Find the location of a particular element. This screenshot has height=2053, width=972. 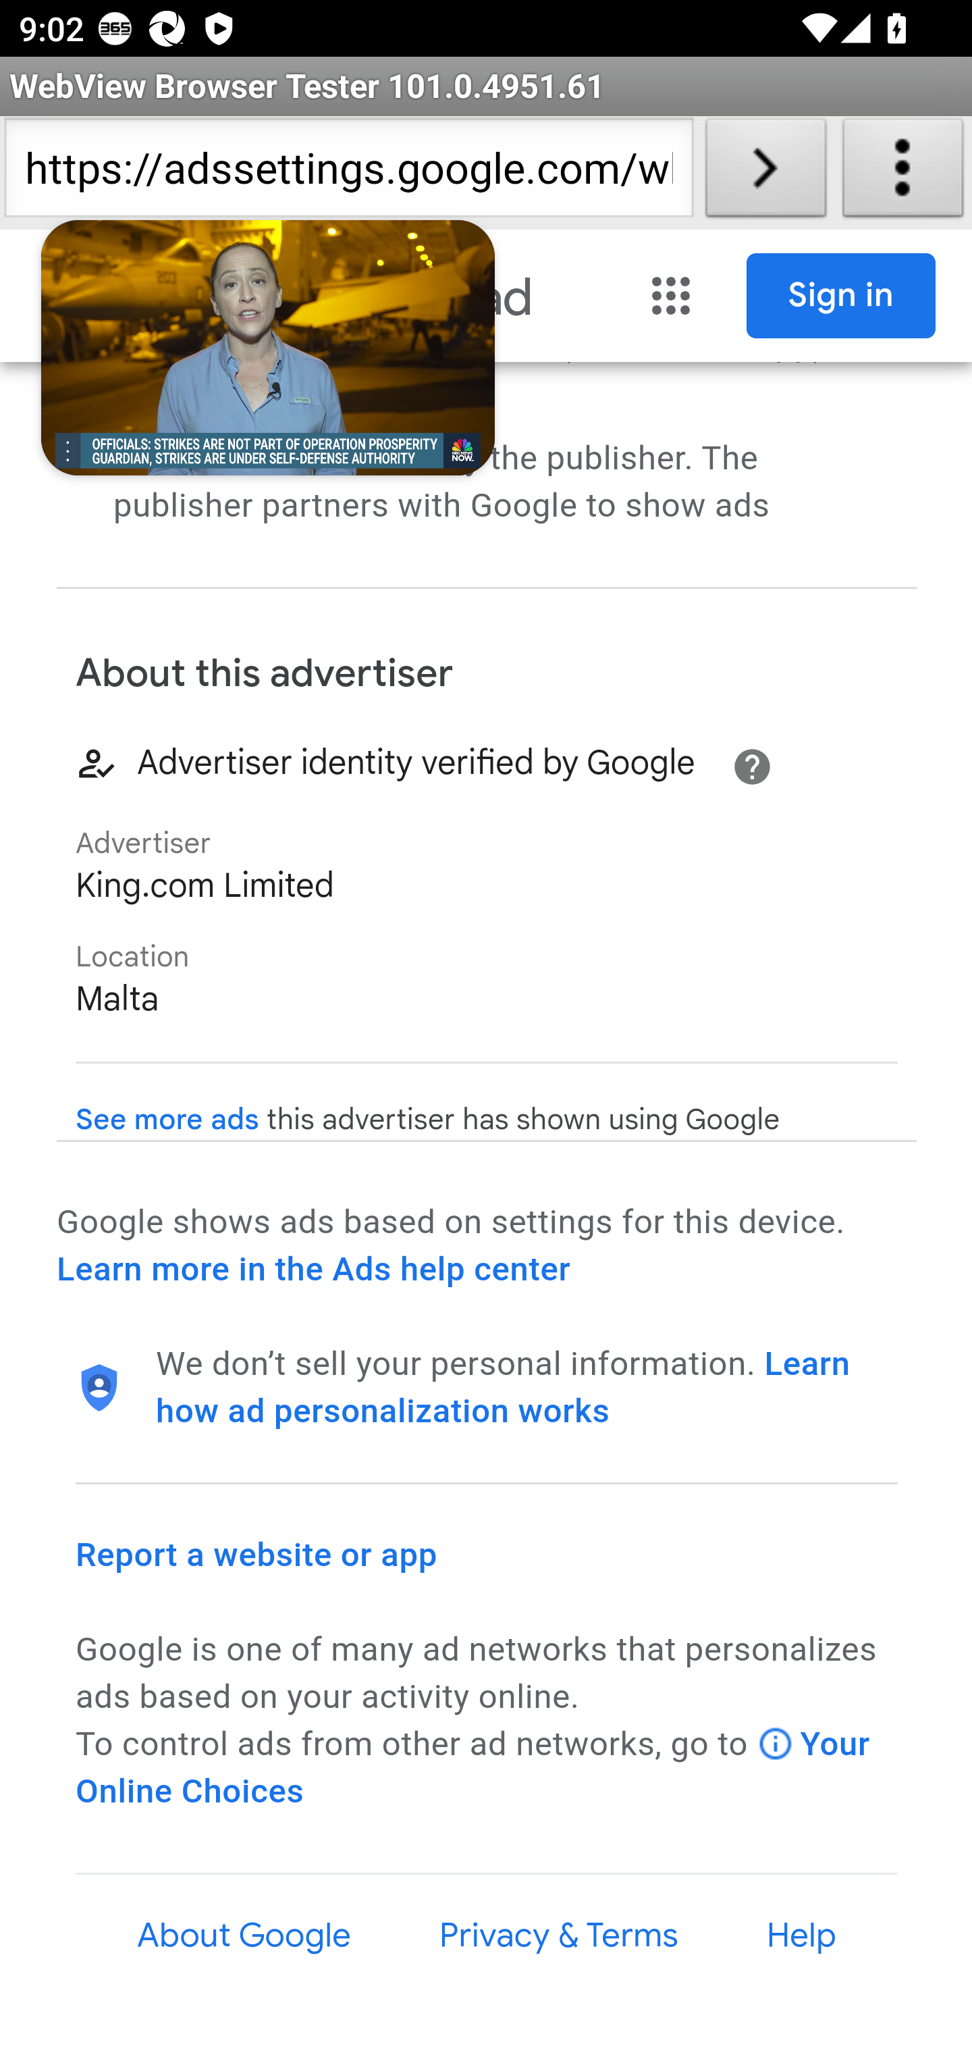

Help is located at coordinates (802, 1935).